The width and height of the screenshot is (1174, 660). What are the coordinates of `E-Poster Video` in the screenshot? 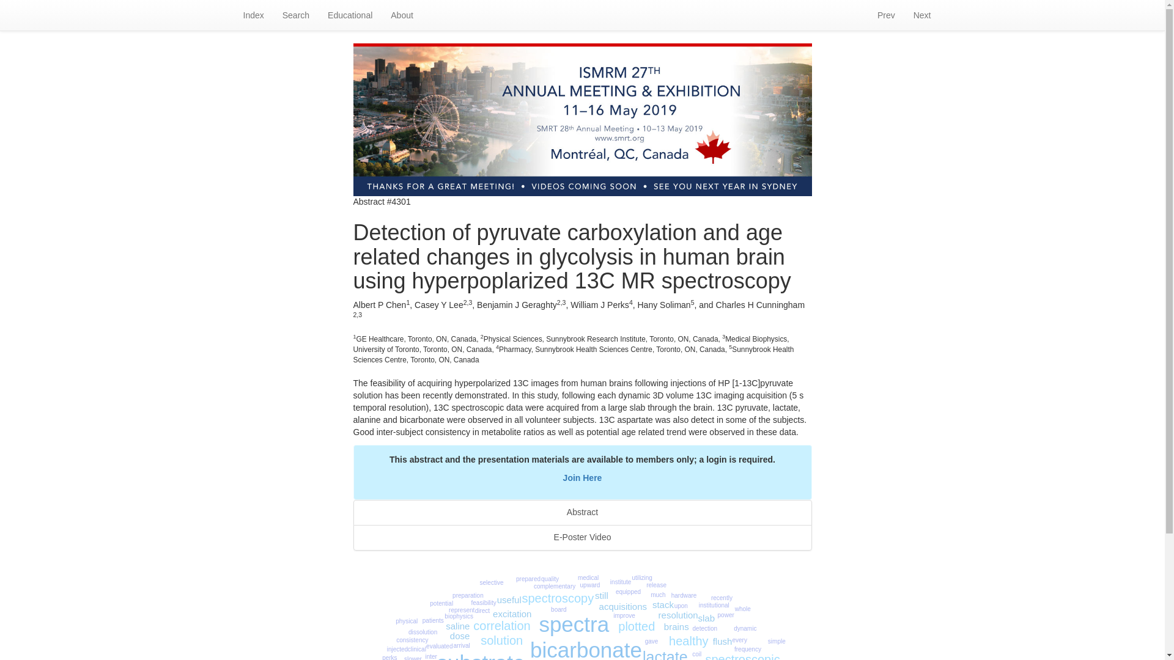 It's located at (582, 537).